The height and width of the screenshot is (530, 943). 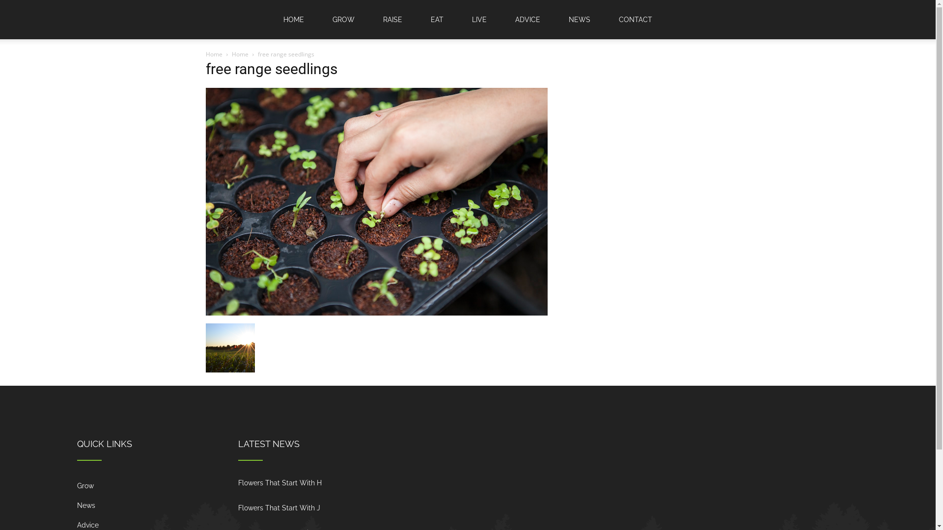 What do you see at coordinates (636, 20) in the screenshot?
I see `CONTACT` at bounding box center [636, 20].